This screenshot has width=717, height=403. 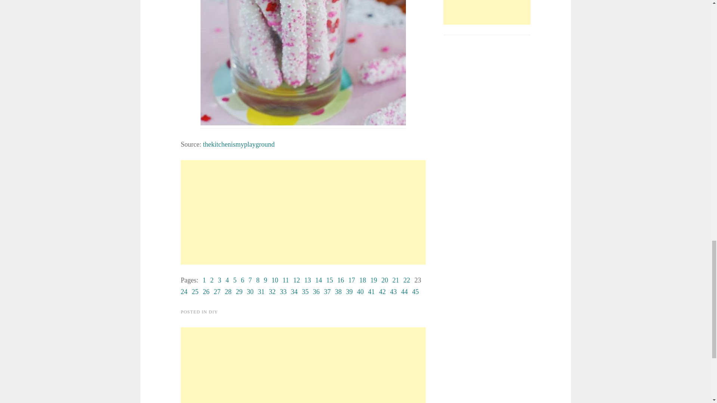 What do you see at coordinates (184, 292) in the screenshot?
I see `24` at bounding box center [184, 292].